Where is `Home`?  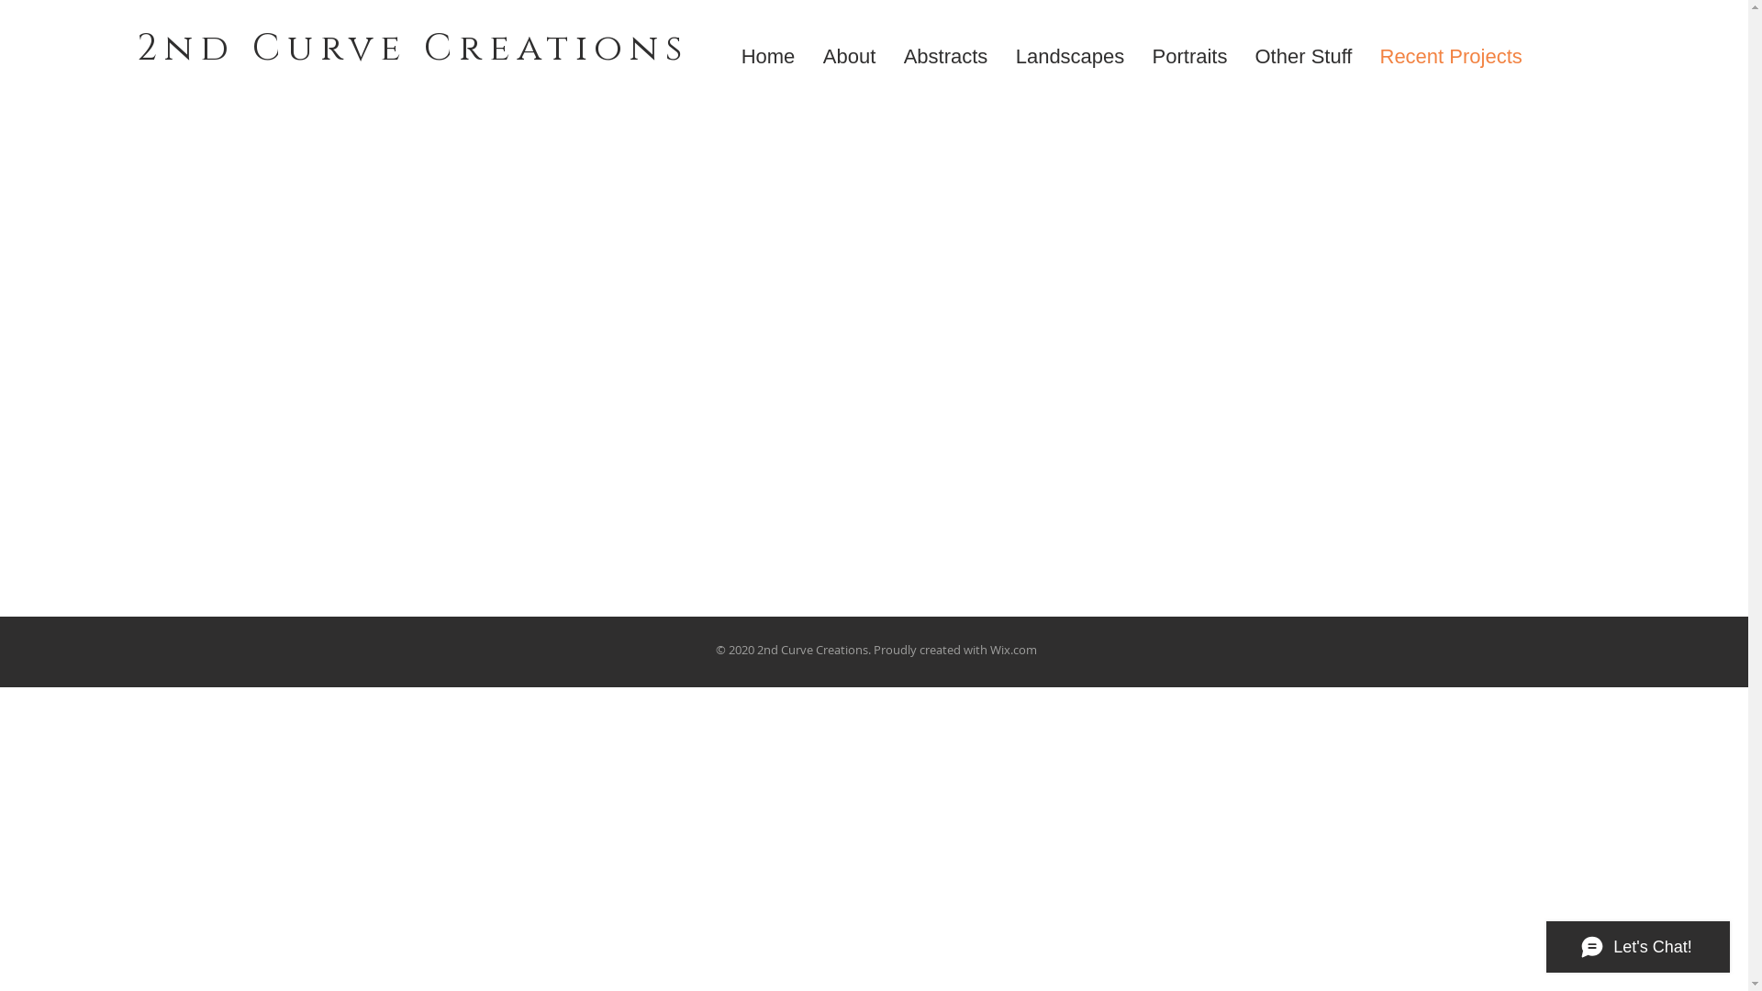
Home is located at coordinates (767, 57).